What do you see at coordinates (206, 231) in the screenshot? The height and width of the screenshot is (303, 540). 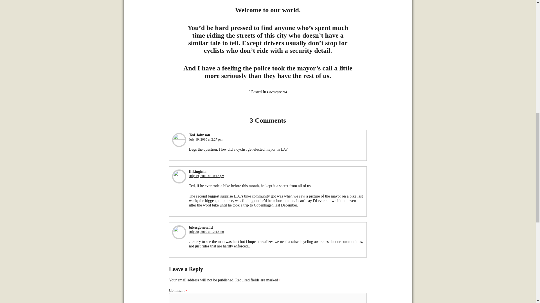 I see `July 20, 2010 at 12:12 am` at bounding box center [206, 231].